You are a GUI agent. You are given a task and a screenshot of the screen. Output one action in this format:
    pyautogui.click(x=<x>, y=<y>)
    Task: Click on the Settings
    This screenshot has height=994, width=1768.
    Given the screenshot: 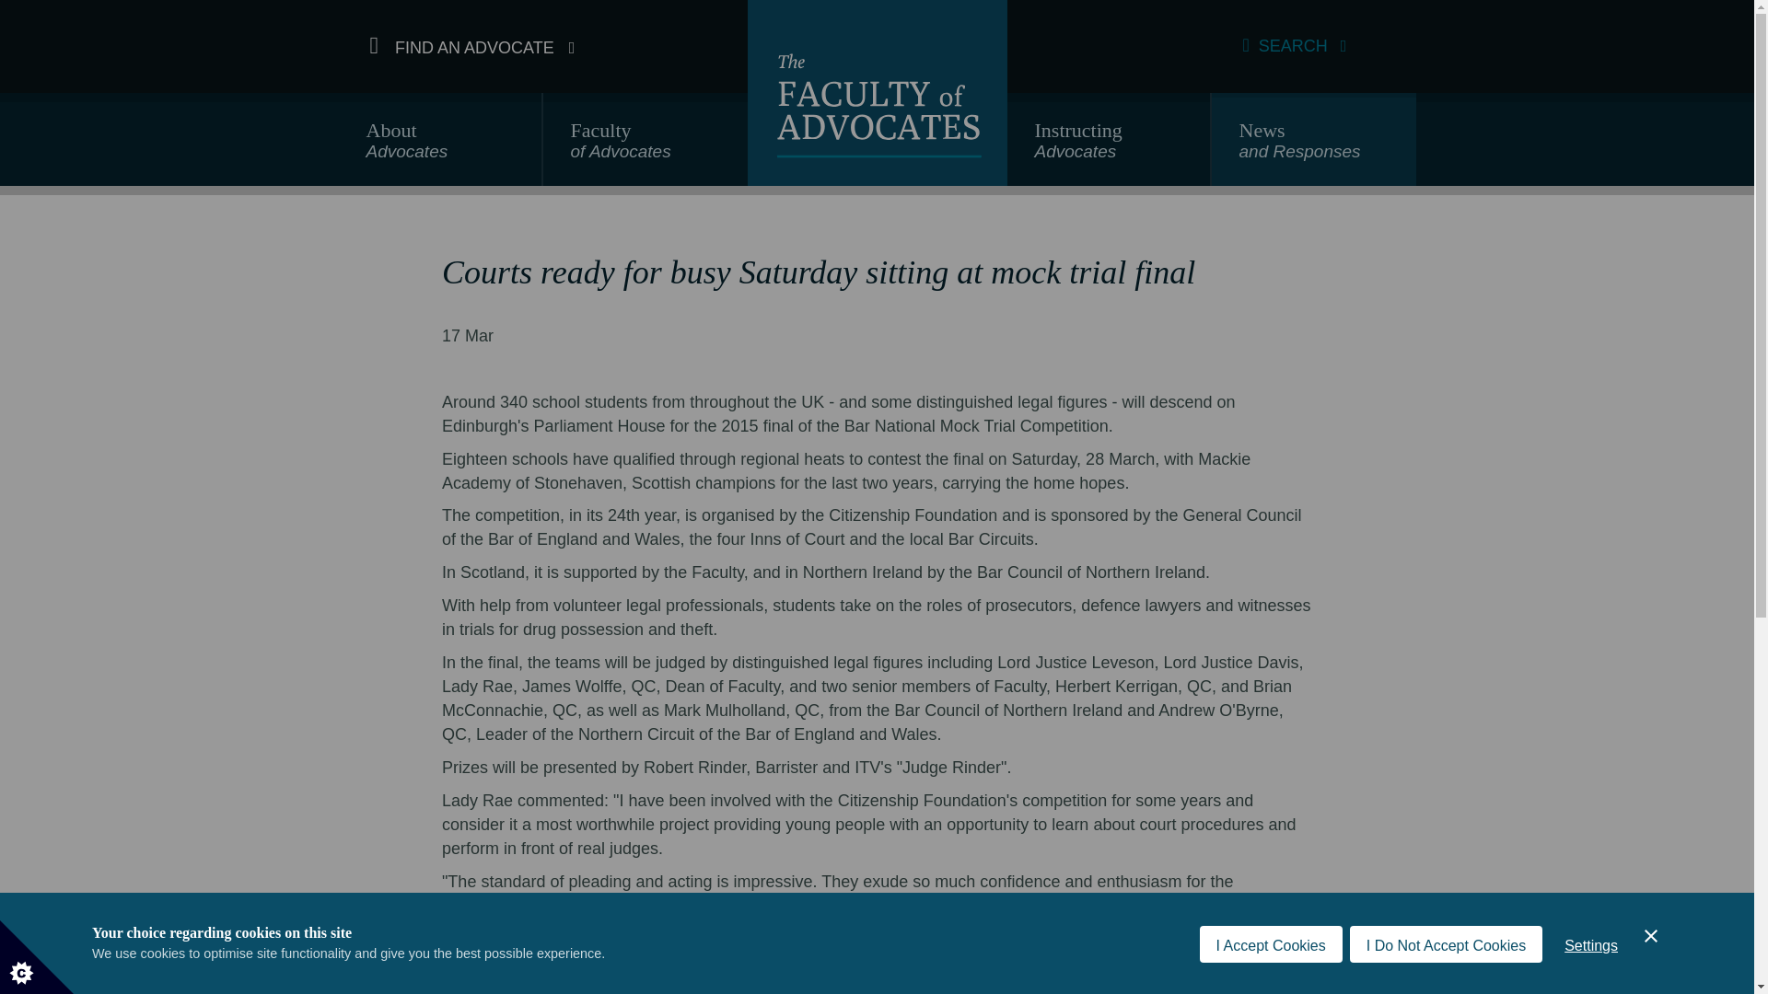 What is the action you would take?
    pyautogui.click(x=440, y=147)
    